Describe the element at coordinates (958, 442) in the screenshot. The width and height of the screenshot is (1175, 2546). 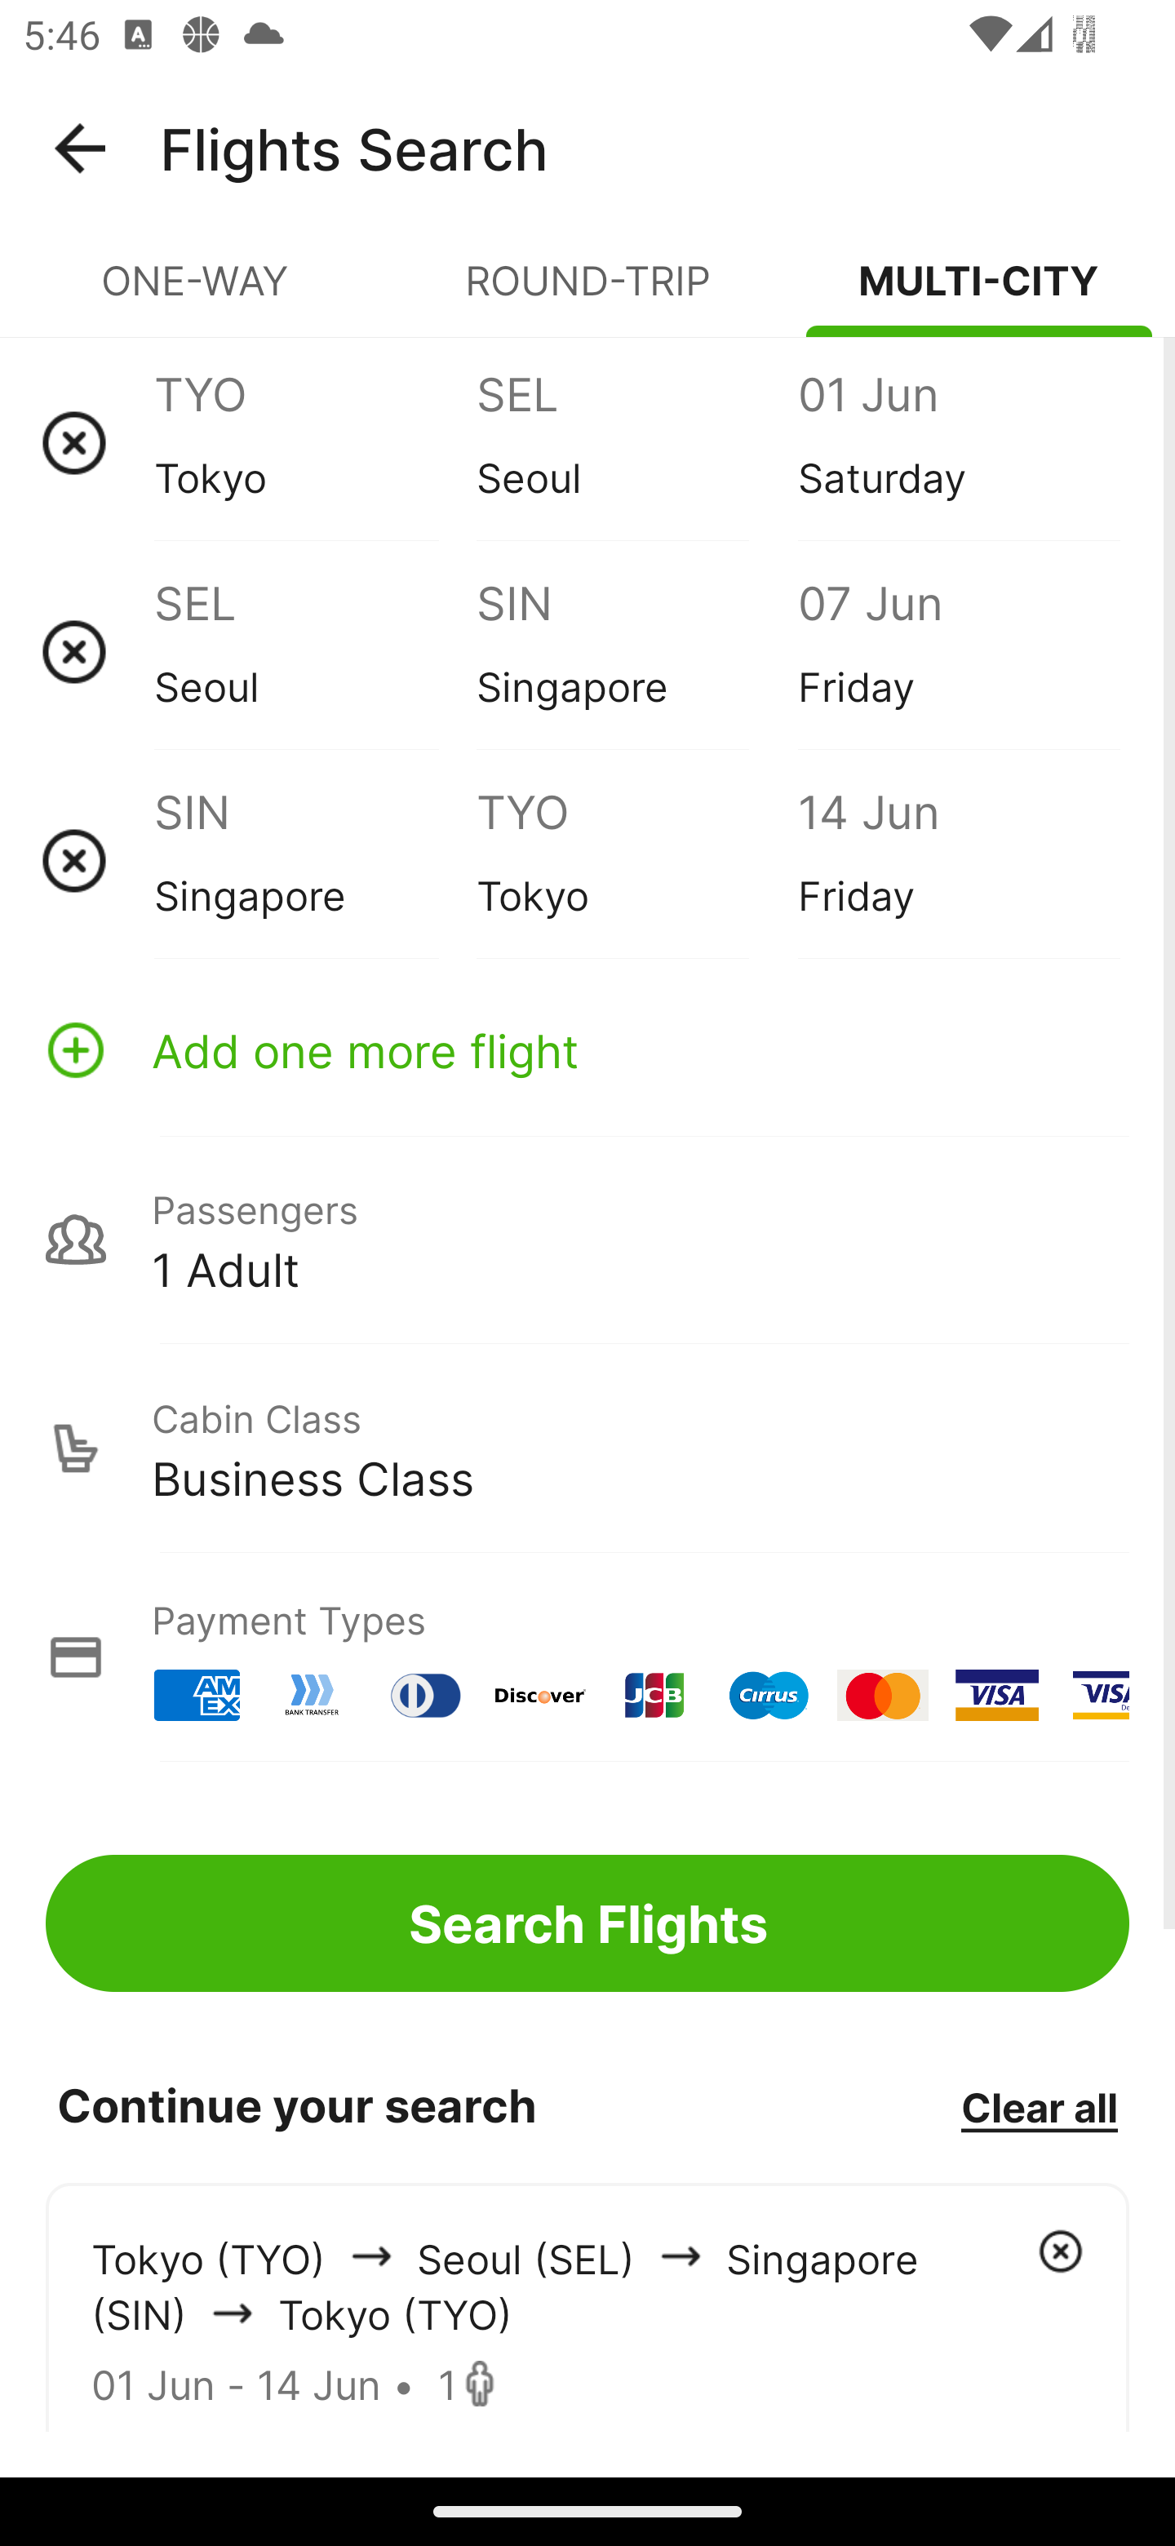
I see `01 Jun Saturday` at that location.